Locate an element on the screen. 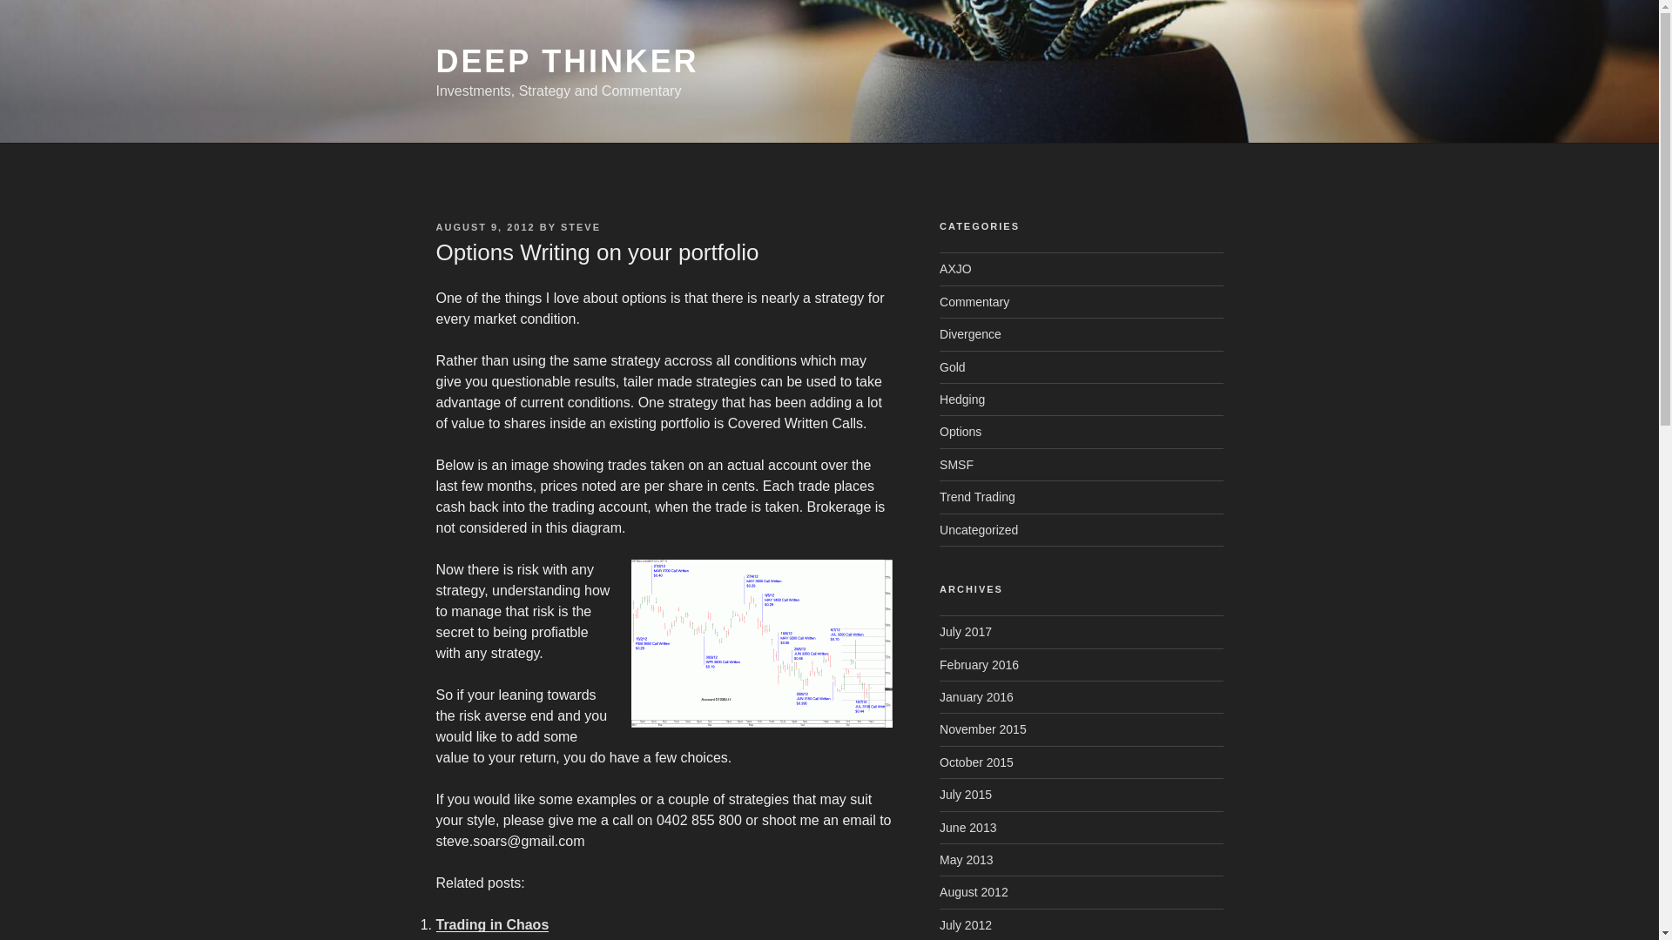 Image resolution: width=1672 pixels, height=940 pixels. Commentary is located at coordinates (974, 302).